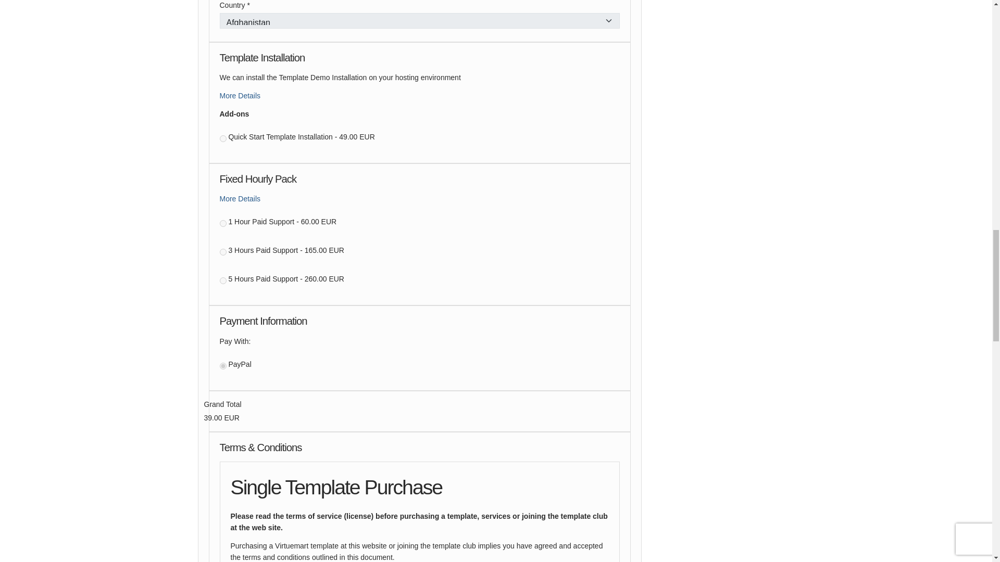 This screenshot has height=562, width=1000. What do you see at coordinates (223, 224) in the screenshot?
I see `2` at bounding box center [223, 224].